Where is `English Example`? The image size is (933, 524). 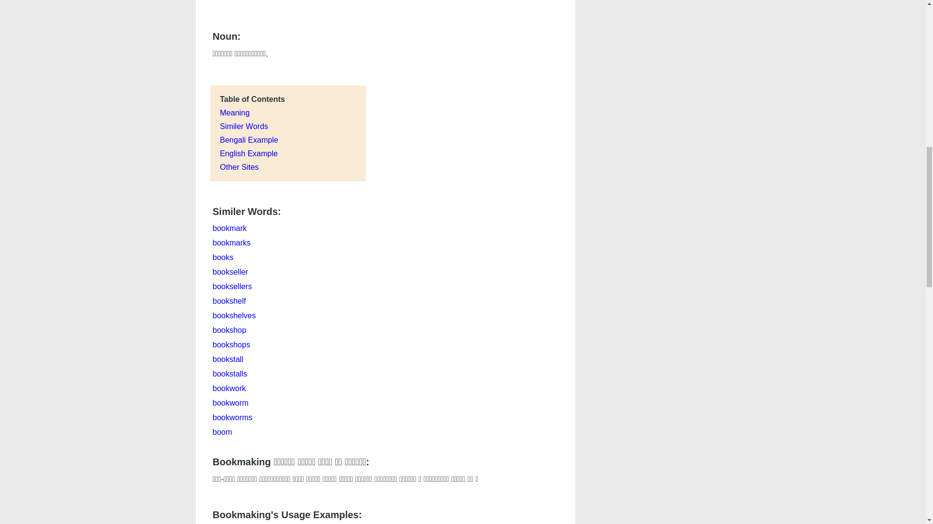
English Example is located at coordinates (248, 153).